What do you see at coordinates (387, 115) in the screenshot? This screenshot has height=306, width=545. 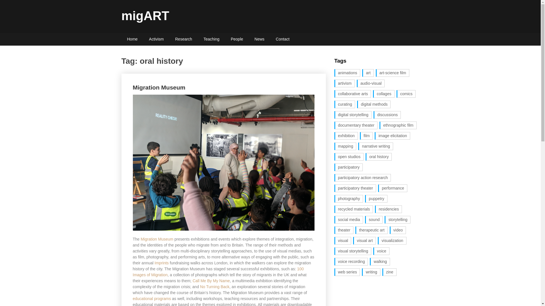 I see `discussions` at bounding box center [387, 115].